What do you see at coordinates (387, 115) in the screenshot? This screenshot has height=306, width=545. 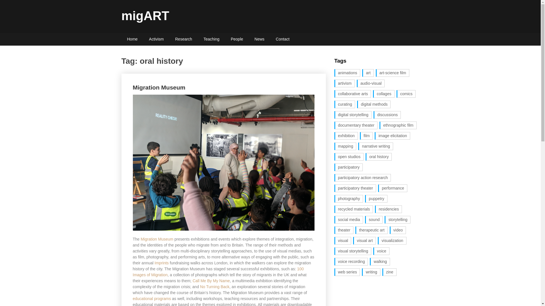 I see `discussions` at bounding box center [387, 115].